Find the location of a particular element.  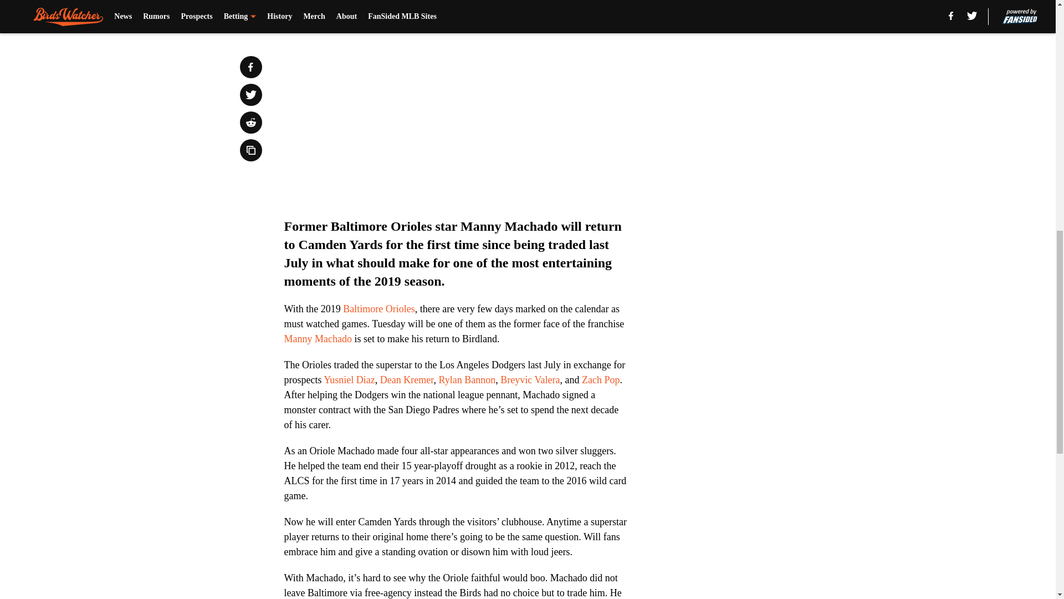

Manny Machado is located at coordinates (317, 338).